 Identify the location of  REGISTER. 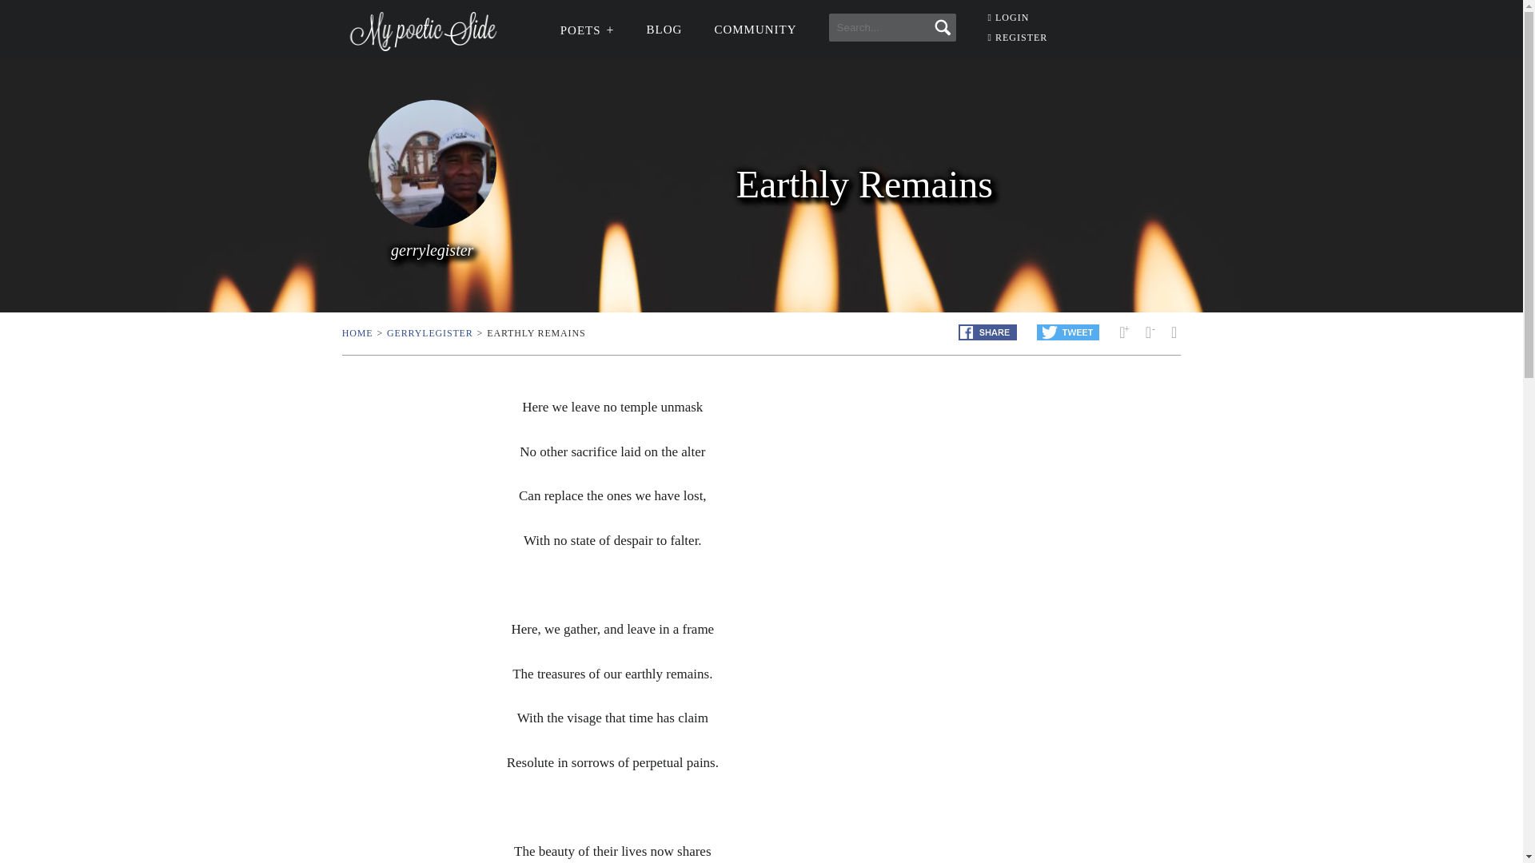
(1019, 37).